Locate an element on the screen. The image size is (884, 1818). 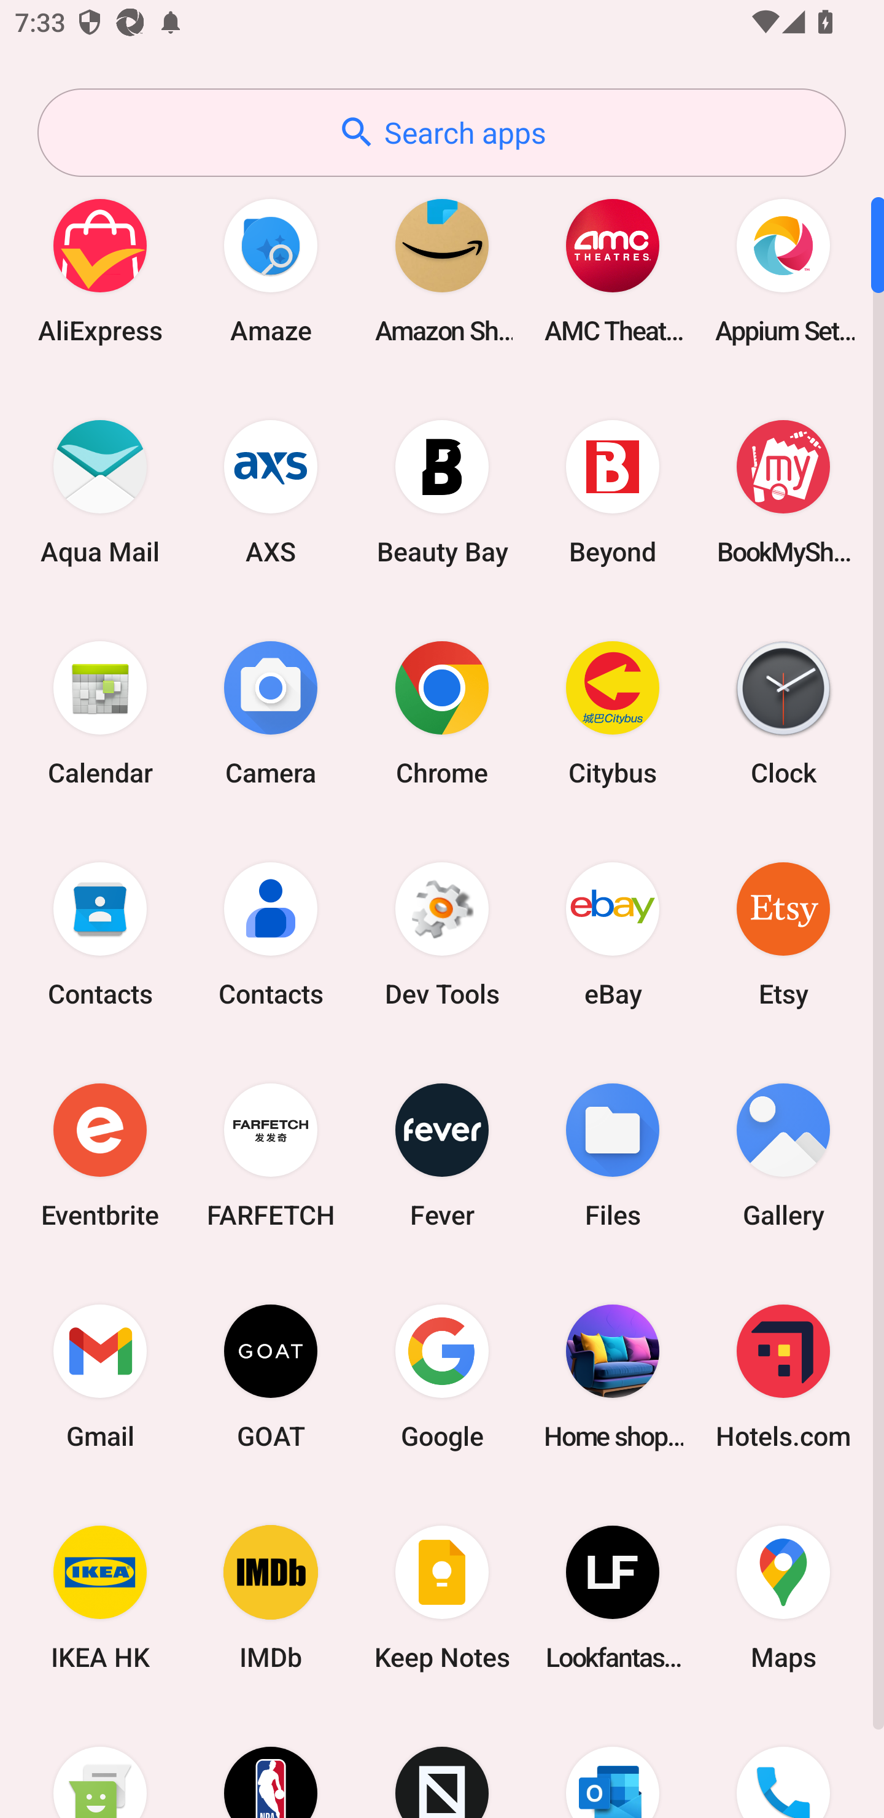
Beyond is located at coordinates (613, 491).